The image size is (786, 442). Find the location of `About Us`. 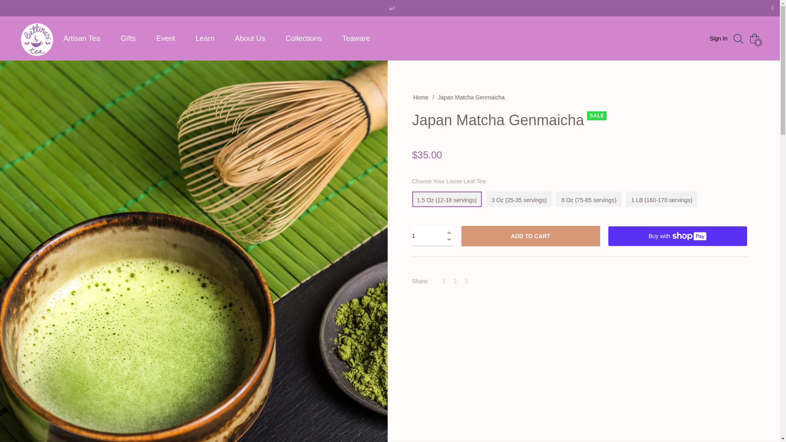

About Us is located at coordinates (250, 38).